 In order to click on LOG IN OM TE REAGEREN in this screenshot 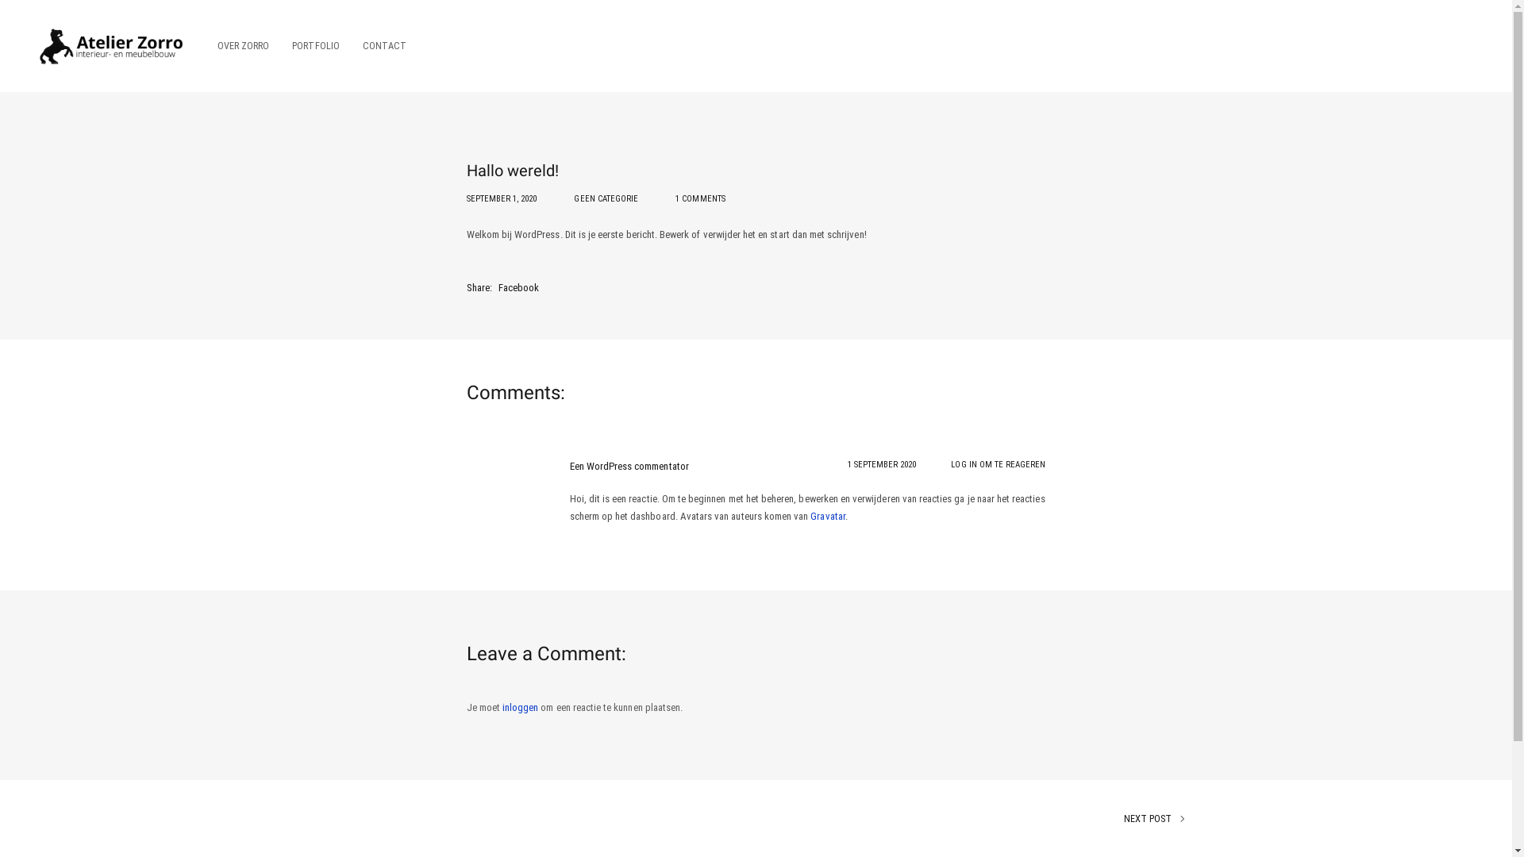, I will do `click(999, 465)`.